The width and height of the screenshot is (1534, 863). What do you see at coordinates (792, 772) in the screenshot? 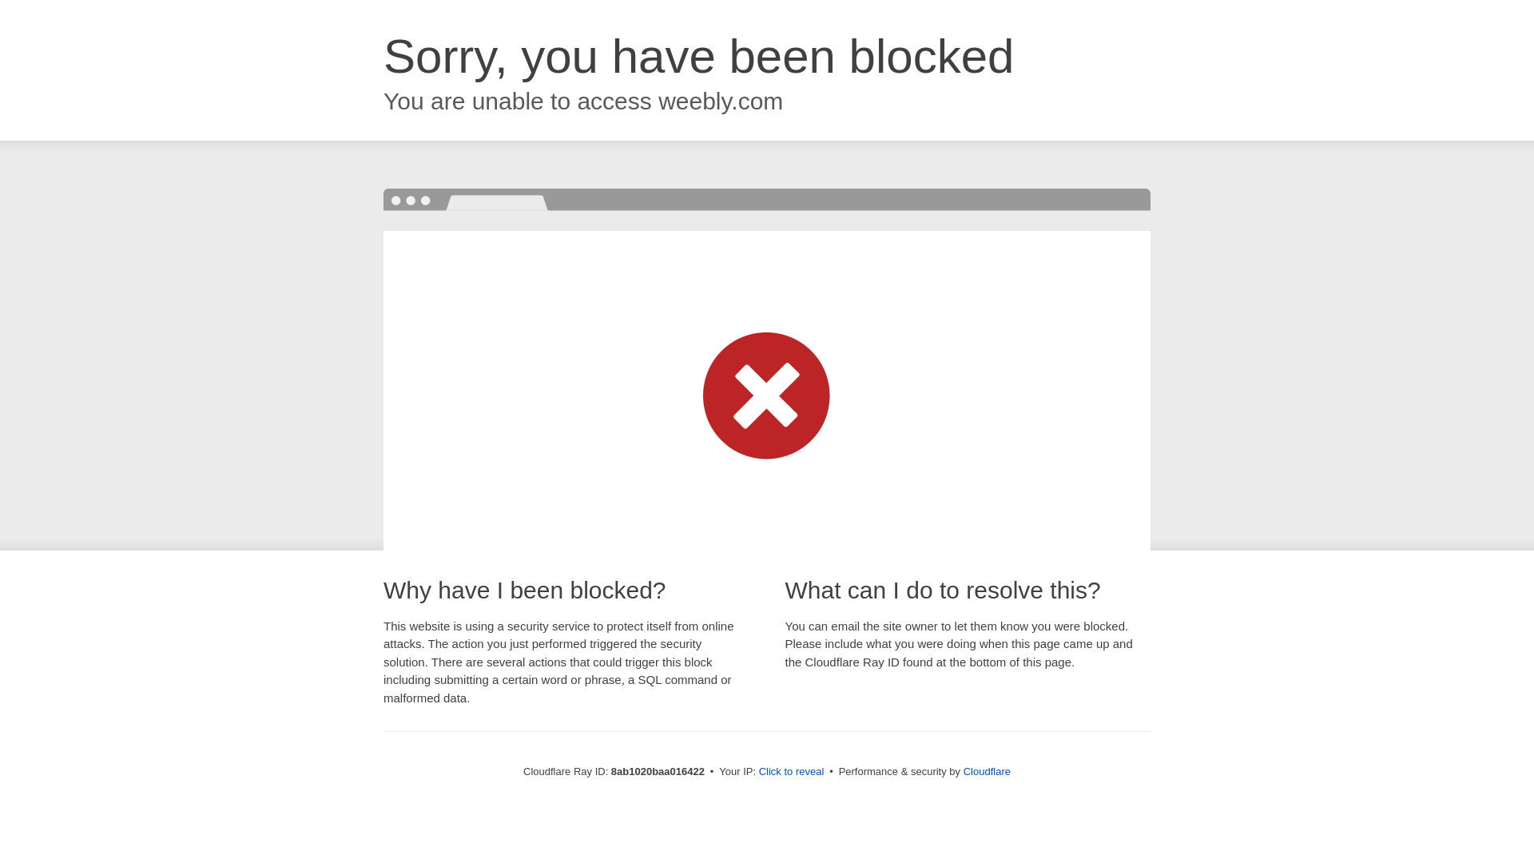
I see `Click to reveal` at bounding box center [792, 772].